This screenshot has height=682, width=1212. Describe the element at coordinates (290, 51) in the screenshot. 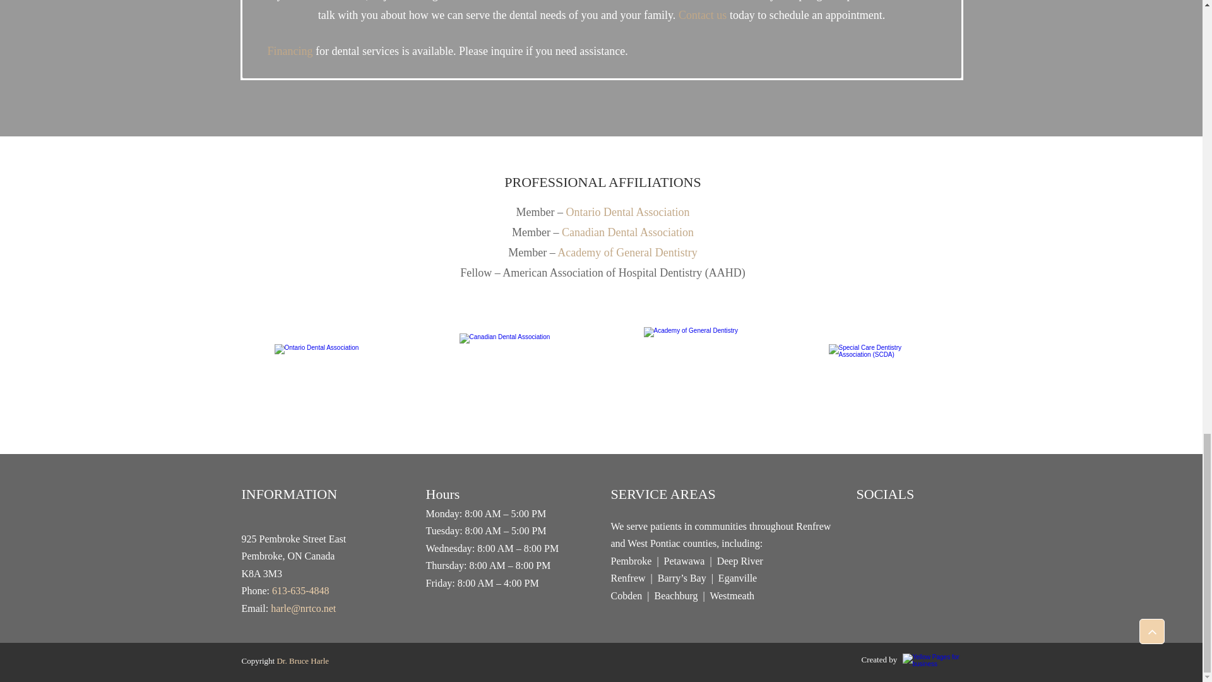

I see `Financing` at that location.